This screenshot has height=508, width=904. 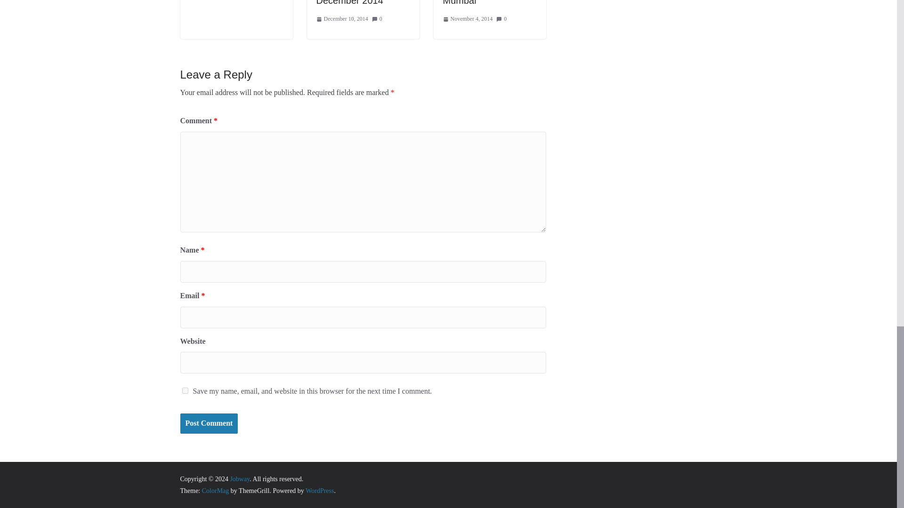 What do you see at coordinates (209, 423) in the screenshot?
I see `Post Comment` at bounding box center [209, 423].